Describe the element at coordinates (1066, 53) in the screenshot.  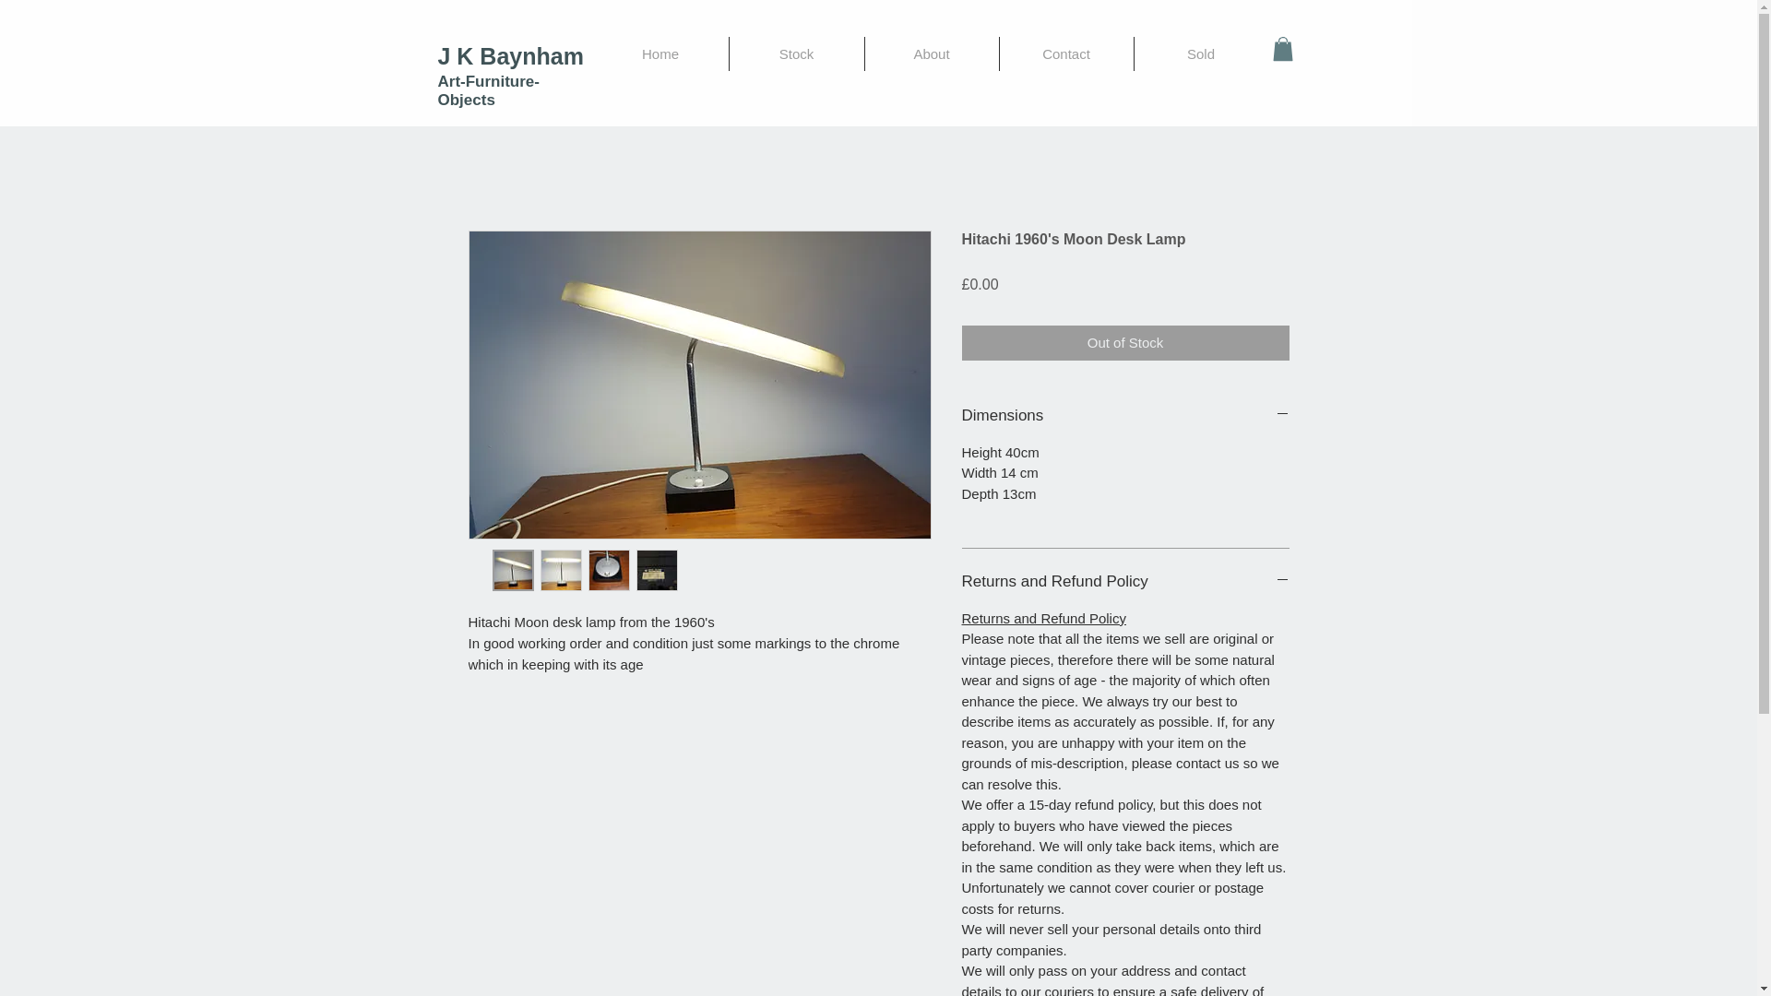
I see `Contact` at that location.